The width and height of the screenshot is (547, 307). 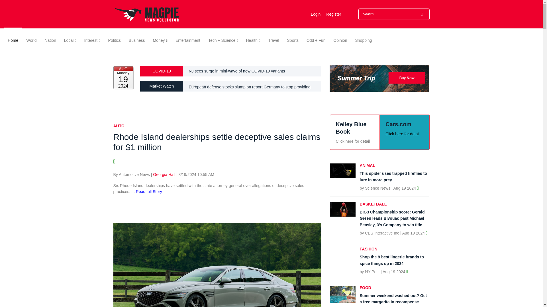 I want to click on Login, so click(x=315, y=14).